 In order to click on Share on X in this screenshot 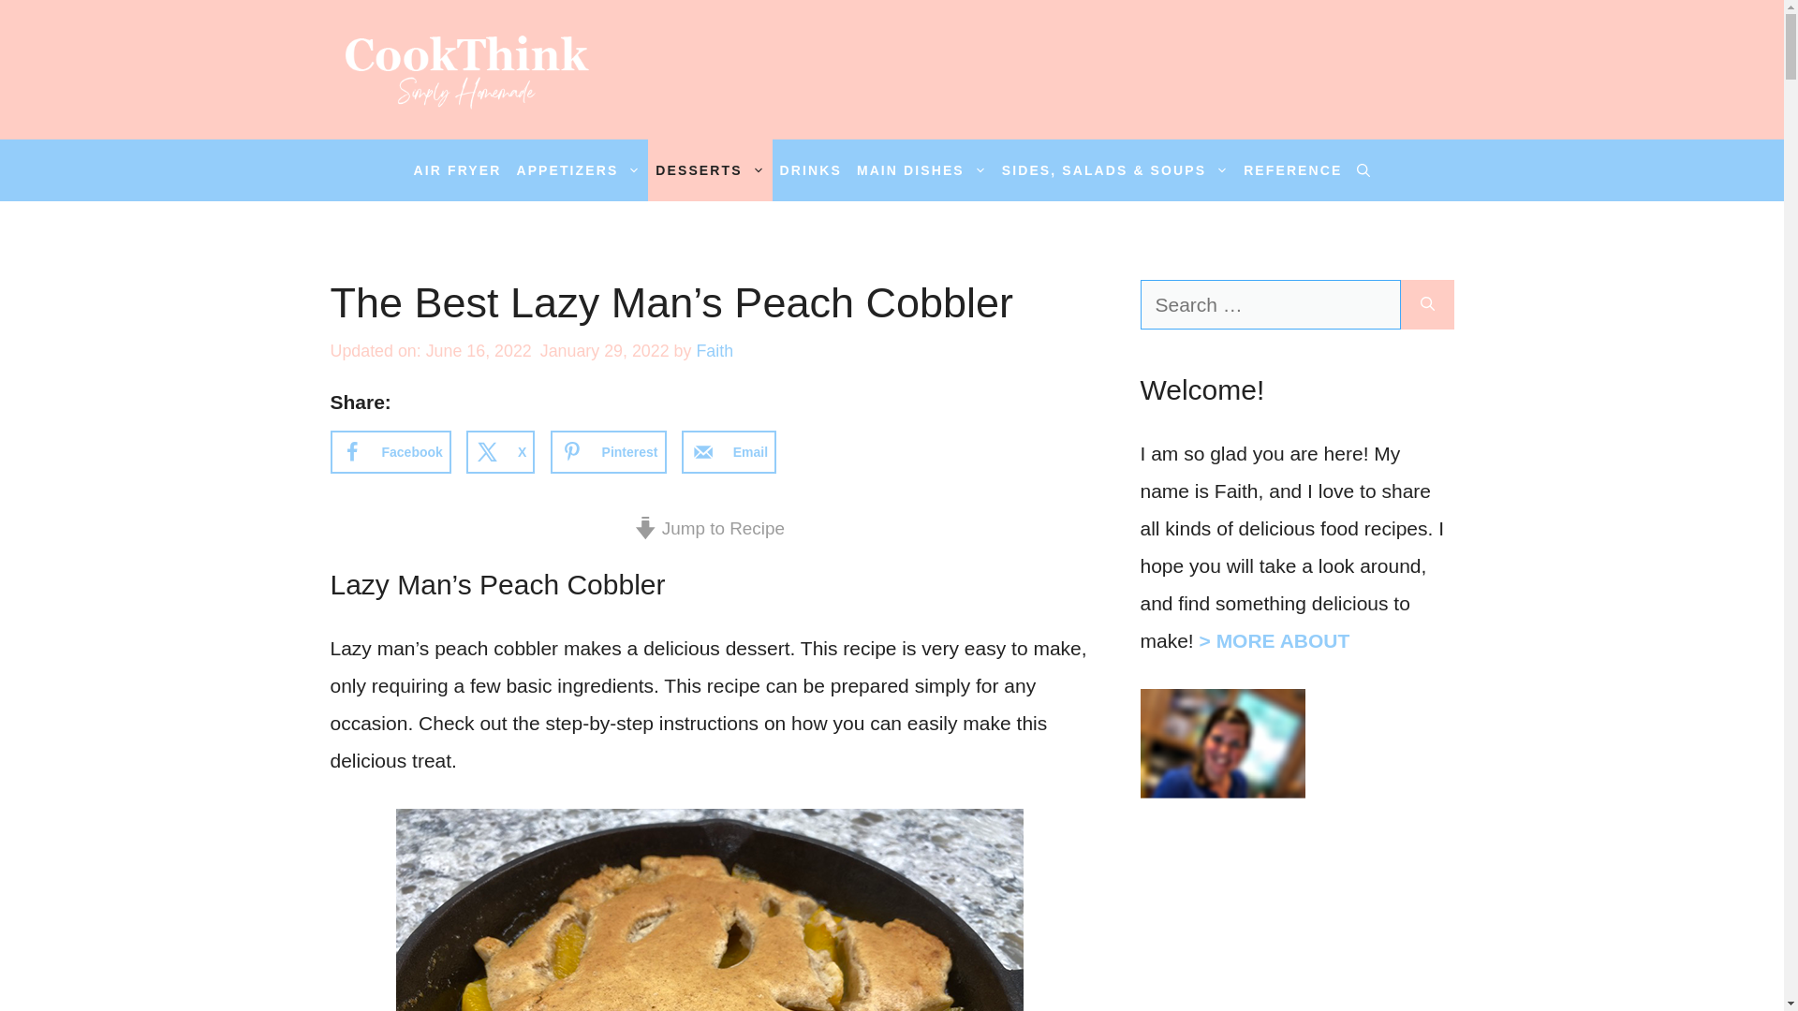, I will do `click(500, 452)`.